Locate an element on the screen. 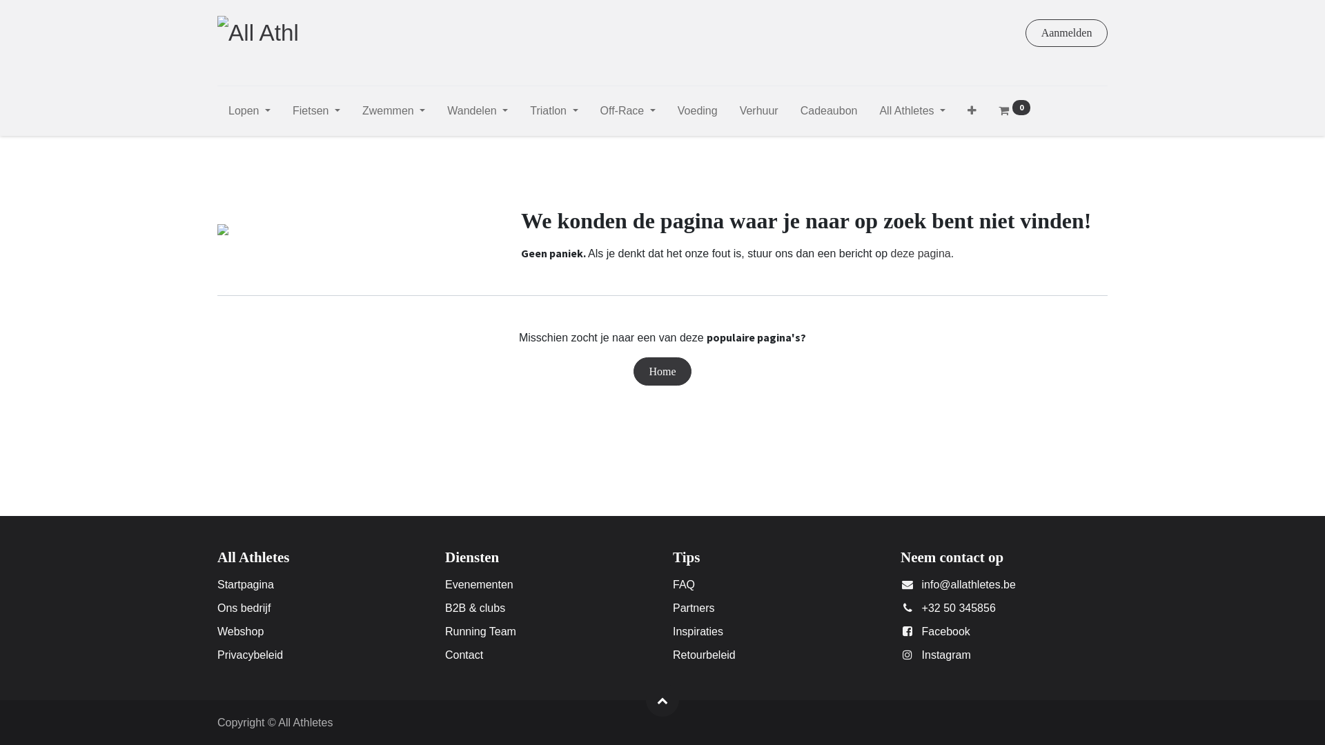  Running Team is located at coordinates (480, 632).